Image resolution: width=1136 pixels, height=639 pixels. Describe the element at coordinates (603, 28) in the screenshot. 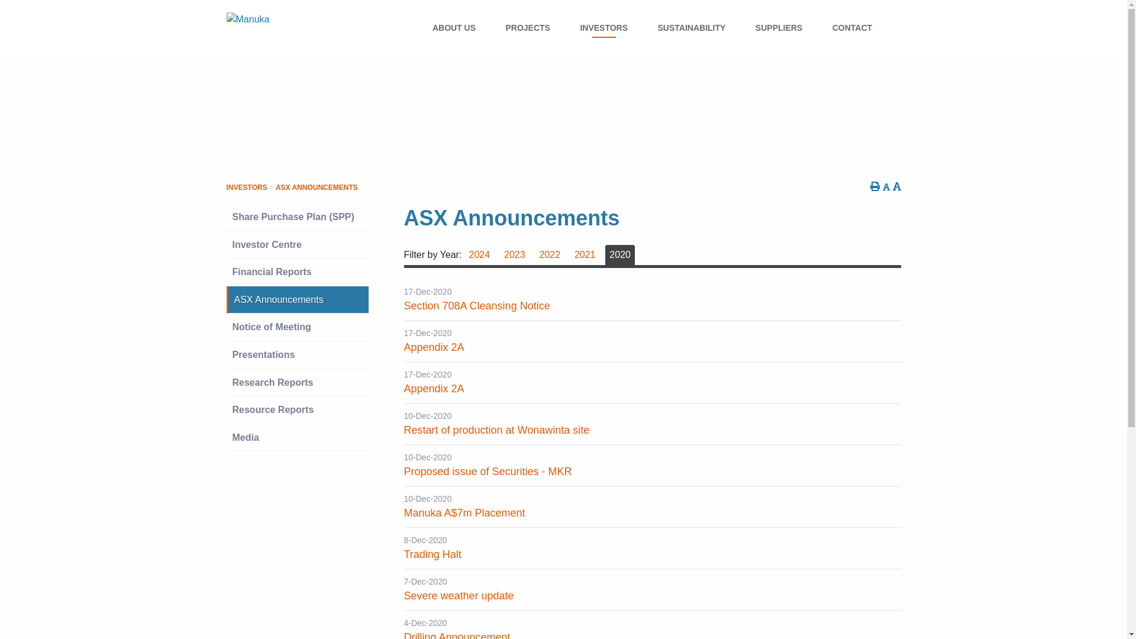

I see `INVESTORS` at that location.